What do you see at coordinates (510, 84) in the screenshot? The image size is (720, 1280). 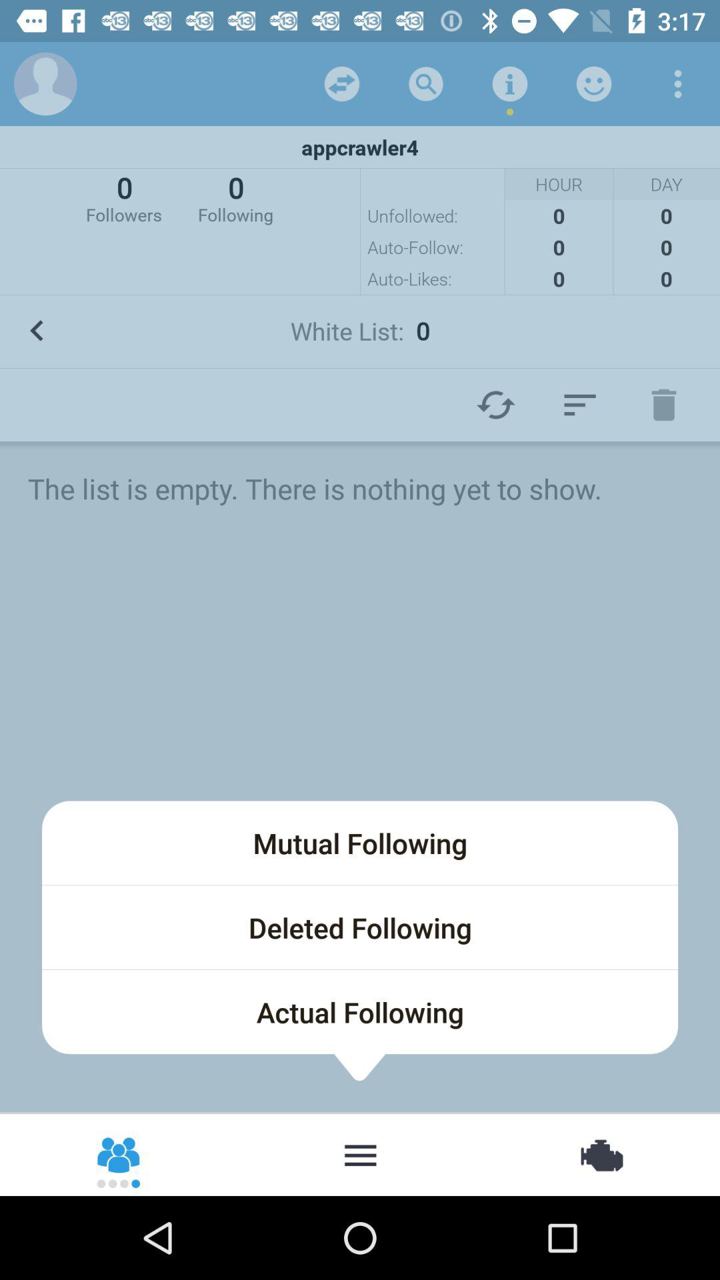 I see `information` at bounding box center [510, 84].